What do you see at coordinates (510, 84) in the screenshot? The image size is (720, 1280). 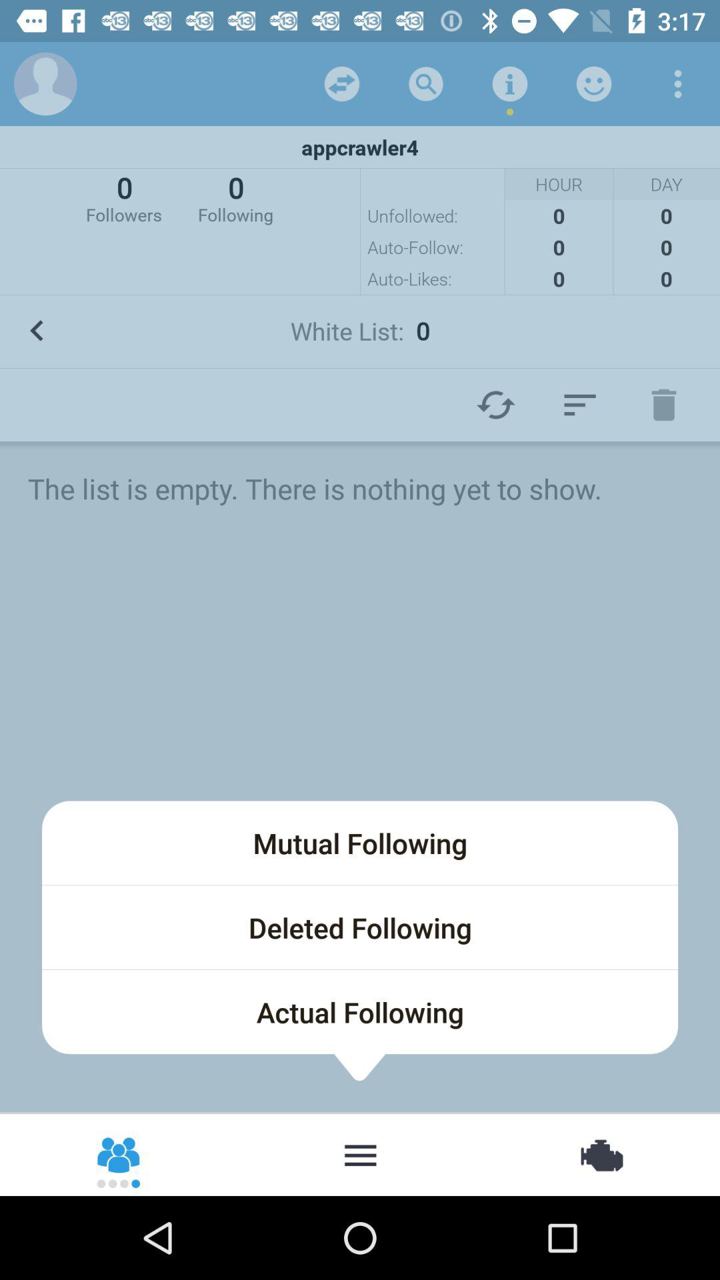 I see `information` at bounding box center [510, 84].